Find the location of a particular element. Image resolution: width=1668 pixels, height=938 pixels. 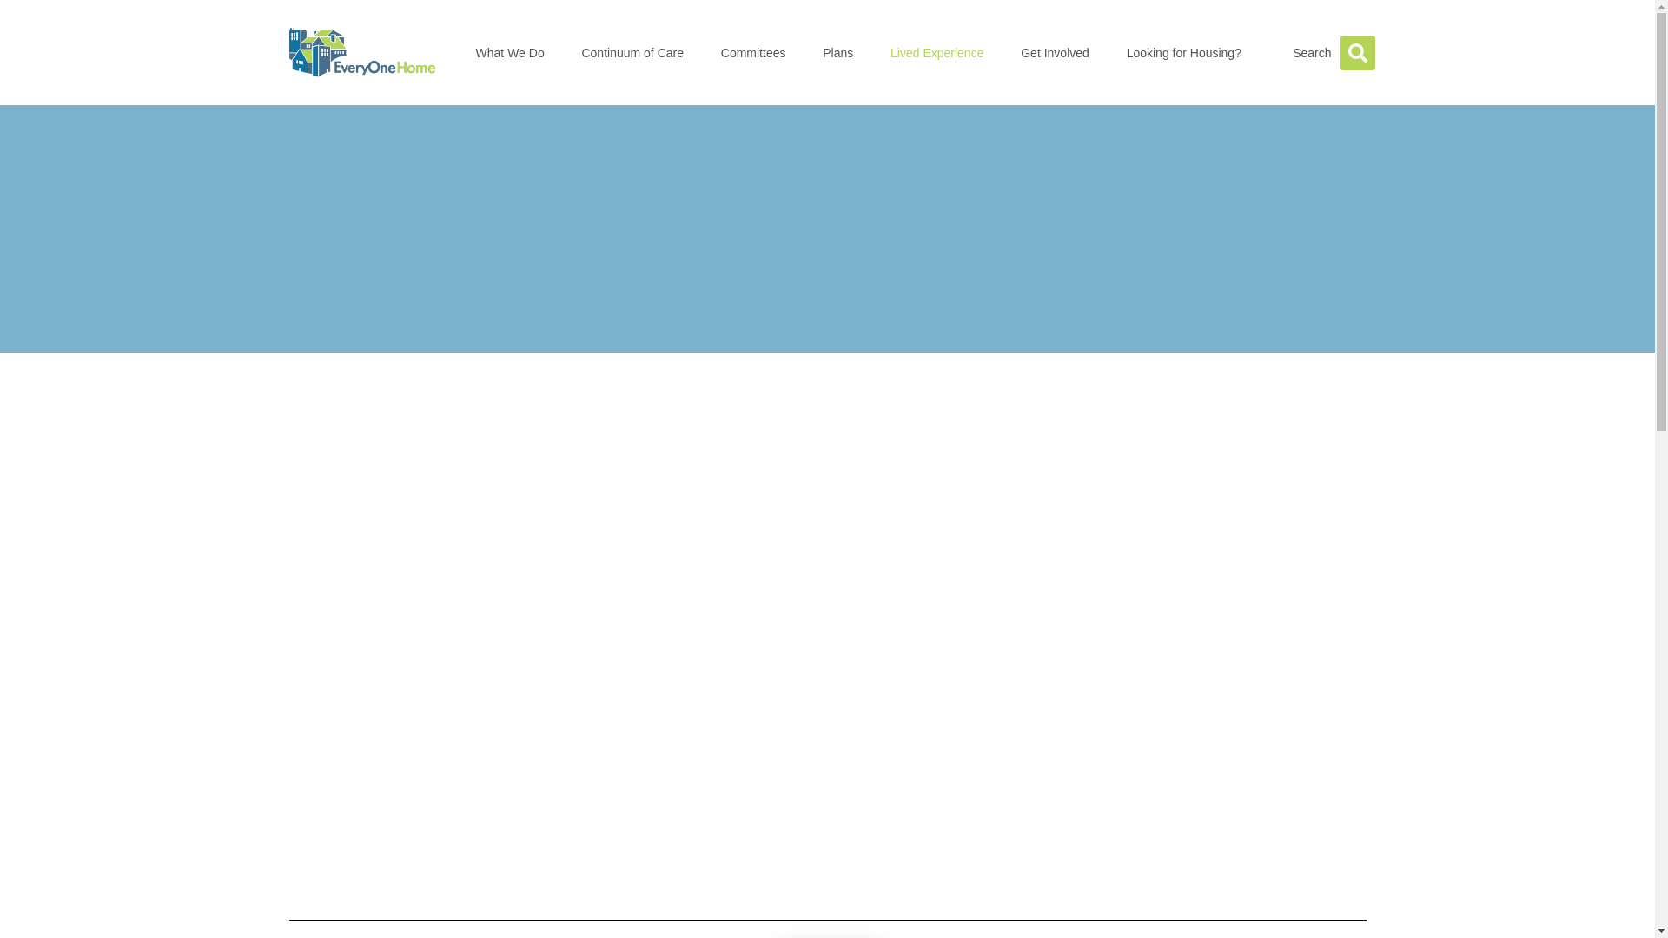

Continuum of Care is located at coordinates (632, 52).